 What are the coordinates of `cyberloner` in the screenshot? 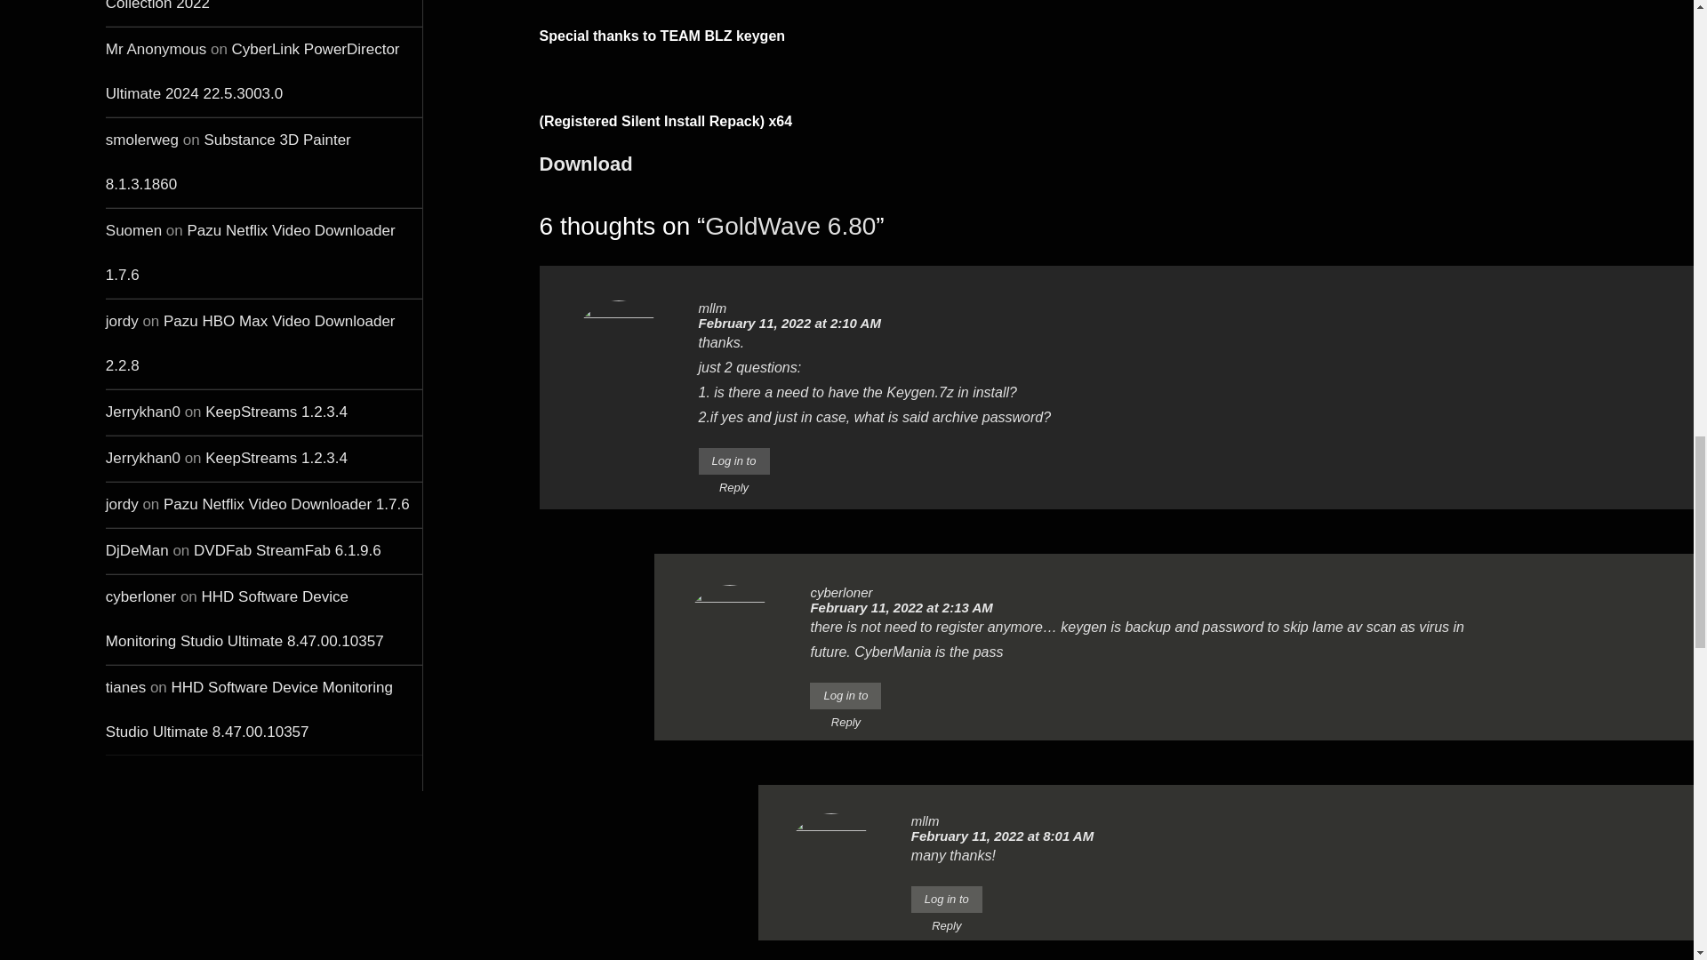 It's located at (140, 597).